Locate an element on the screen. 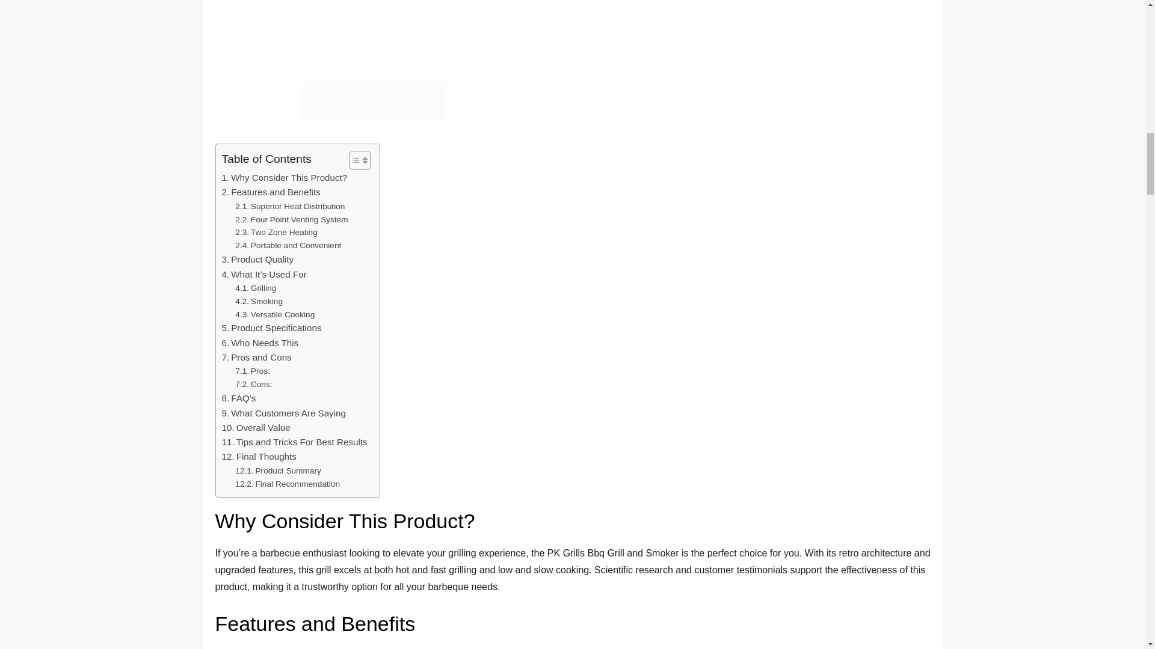  Product Quality is located at coordinates (257, 260).